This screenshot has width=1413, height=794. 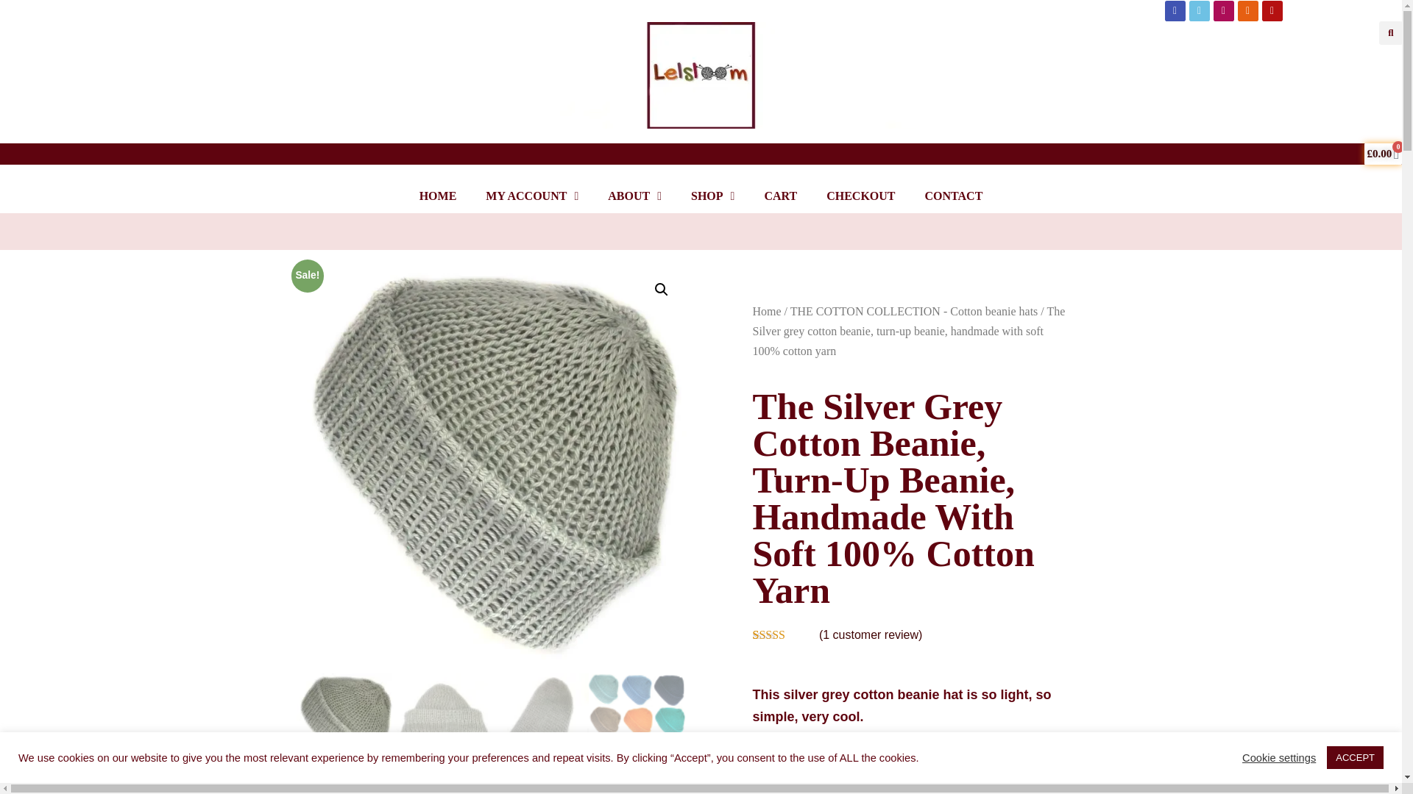 I want to click on MY ACCOUNT, so click(x=531, y=196).